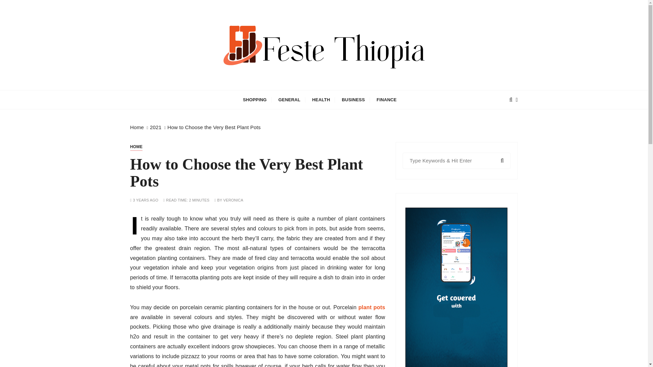  What do you see at coordinates (233, 200) in the screenshot?
I see `VERONICA` at bounding box center [233, 200].